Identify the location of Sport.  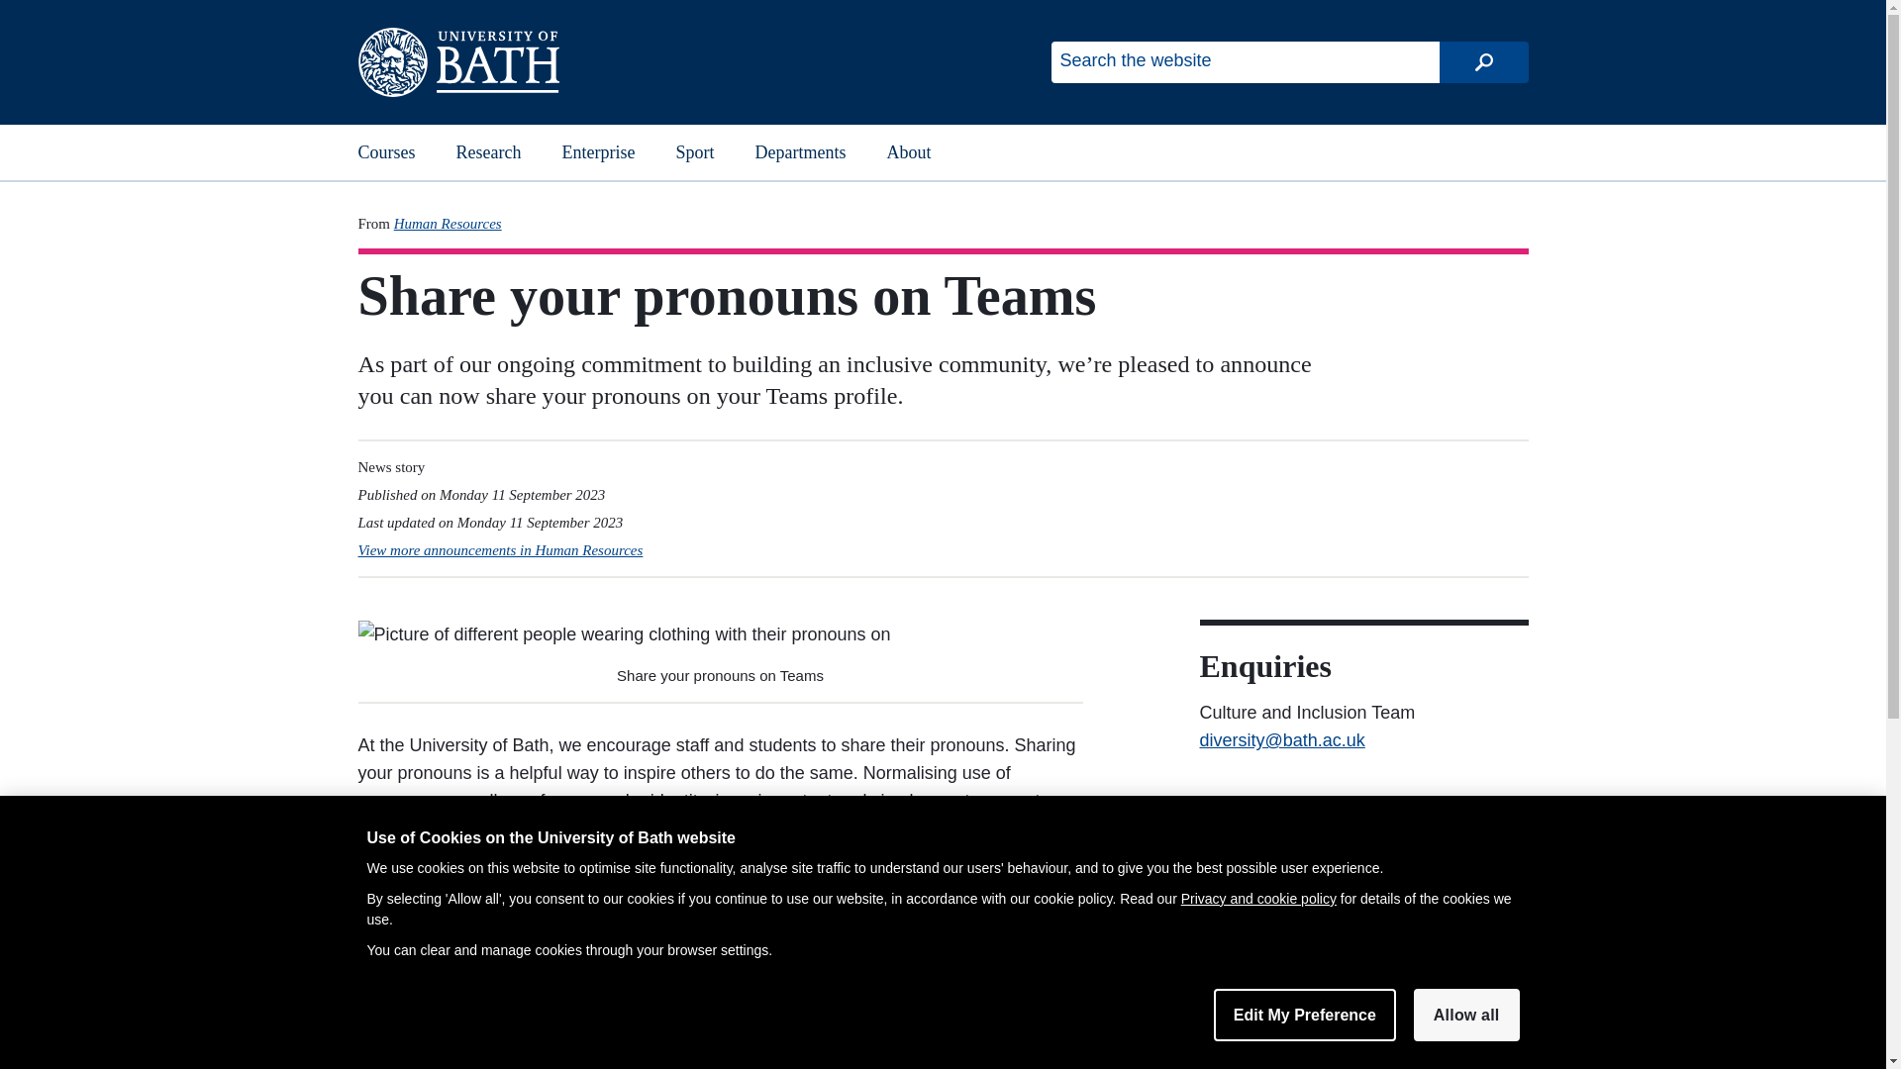
(694, 152).